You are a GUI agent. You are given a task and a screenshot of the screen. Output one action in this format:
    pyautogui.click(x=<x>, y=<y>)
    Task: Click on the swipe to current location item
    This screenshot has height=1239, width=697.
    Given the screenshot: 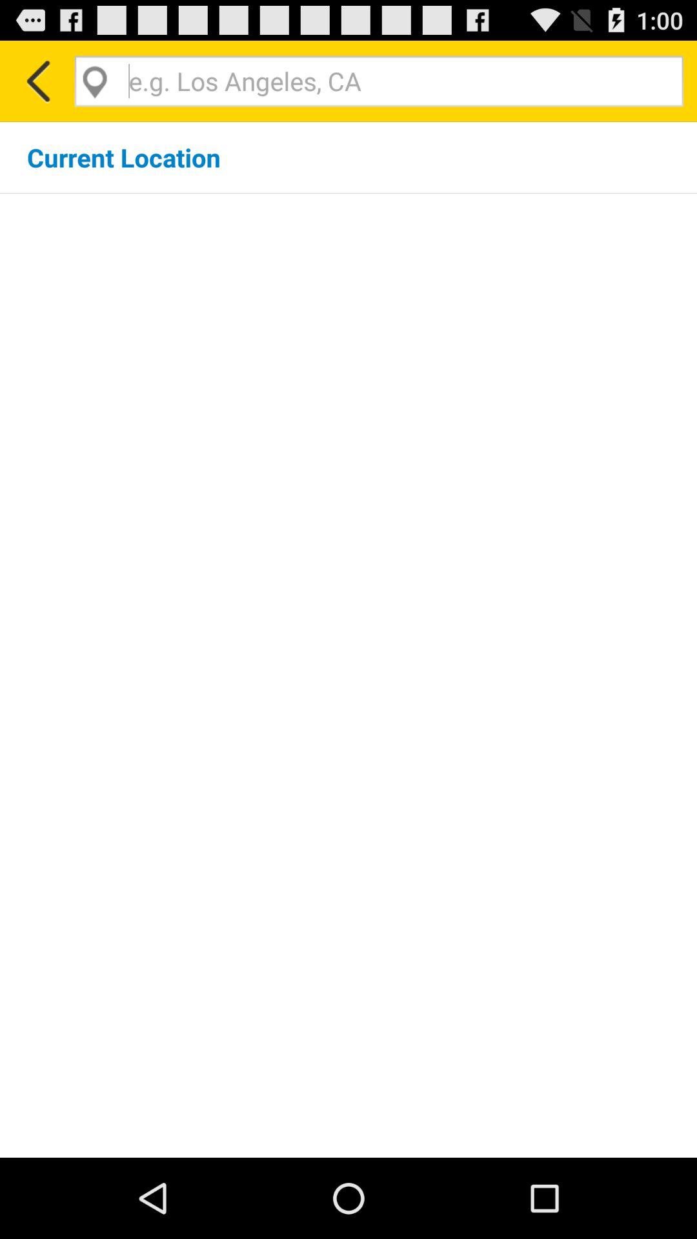 What is the action you would take?
    pyautogui.click(x=124, y=157)
    